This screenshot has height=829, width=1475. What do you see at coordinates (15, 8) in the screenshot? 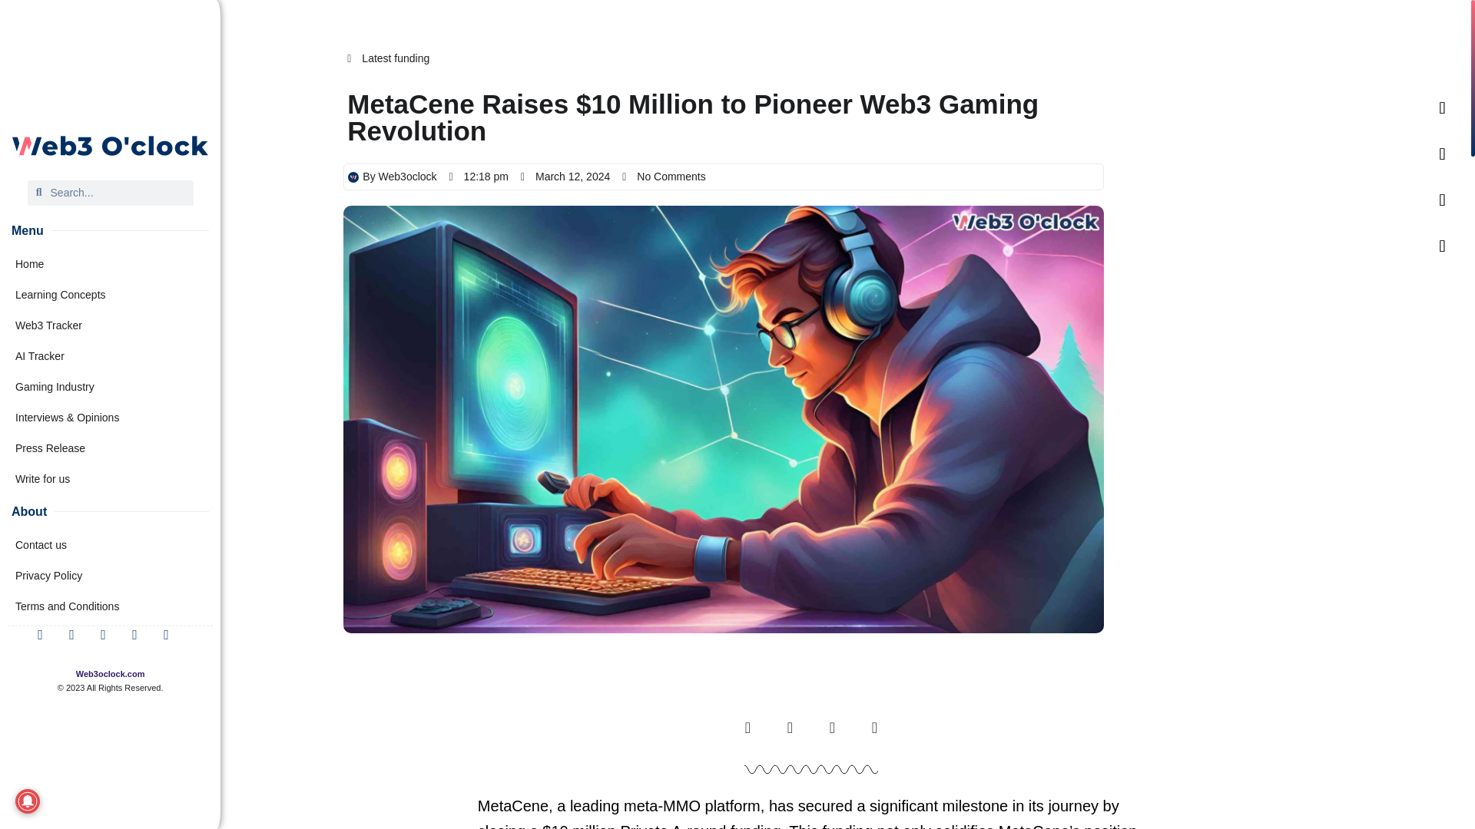
I see `Skip to content` at bounding box center [15, 8].